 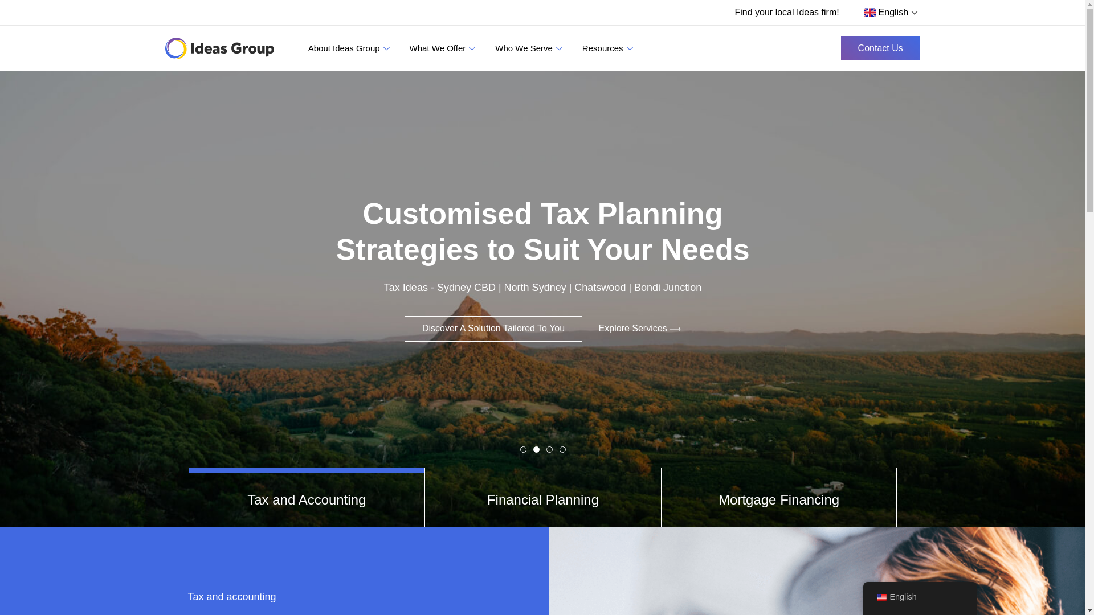 I want to click on Discover A Solution Tailored To You, so click(x=493, y=365).